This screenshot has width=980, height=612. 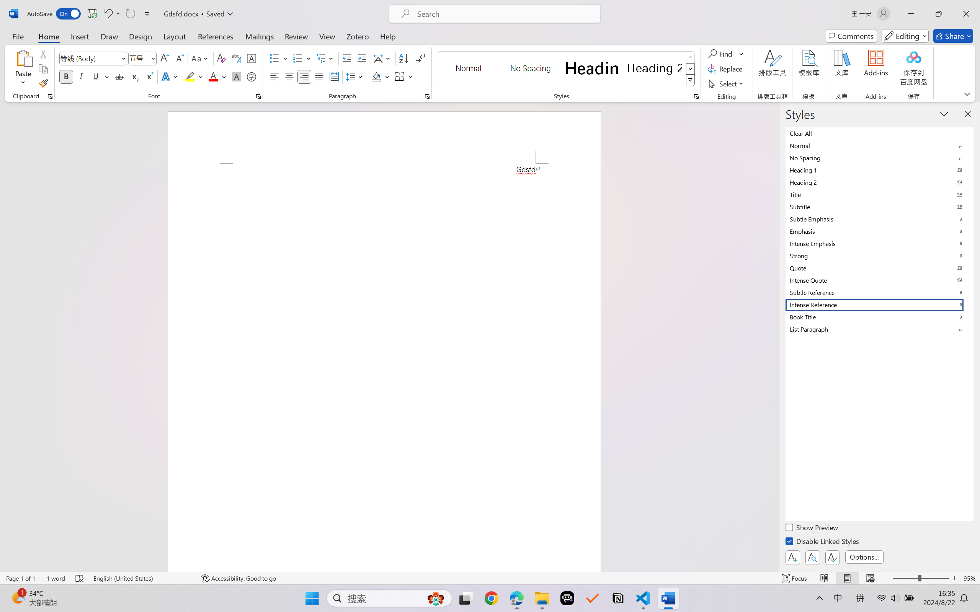 What do you see at coordinates (289, 76) in the screenshot?
I see `Center` at bounding box center [289, 76].